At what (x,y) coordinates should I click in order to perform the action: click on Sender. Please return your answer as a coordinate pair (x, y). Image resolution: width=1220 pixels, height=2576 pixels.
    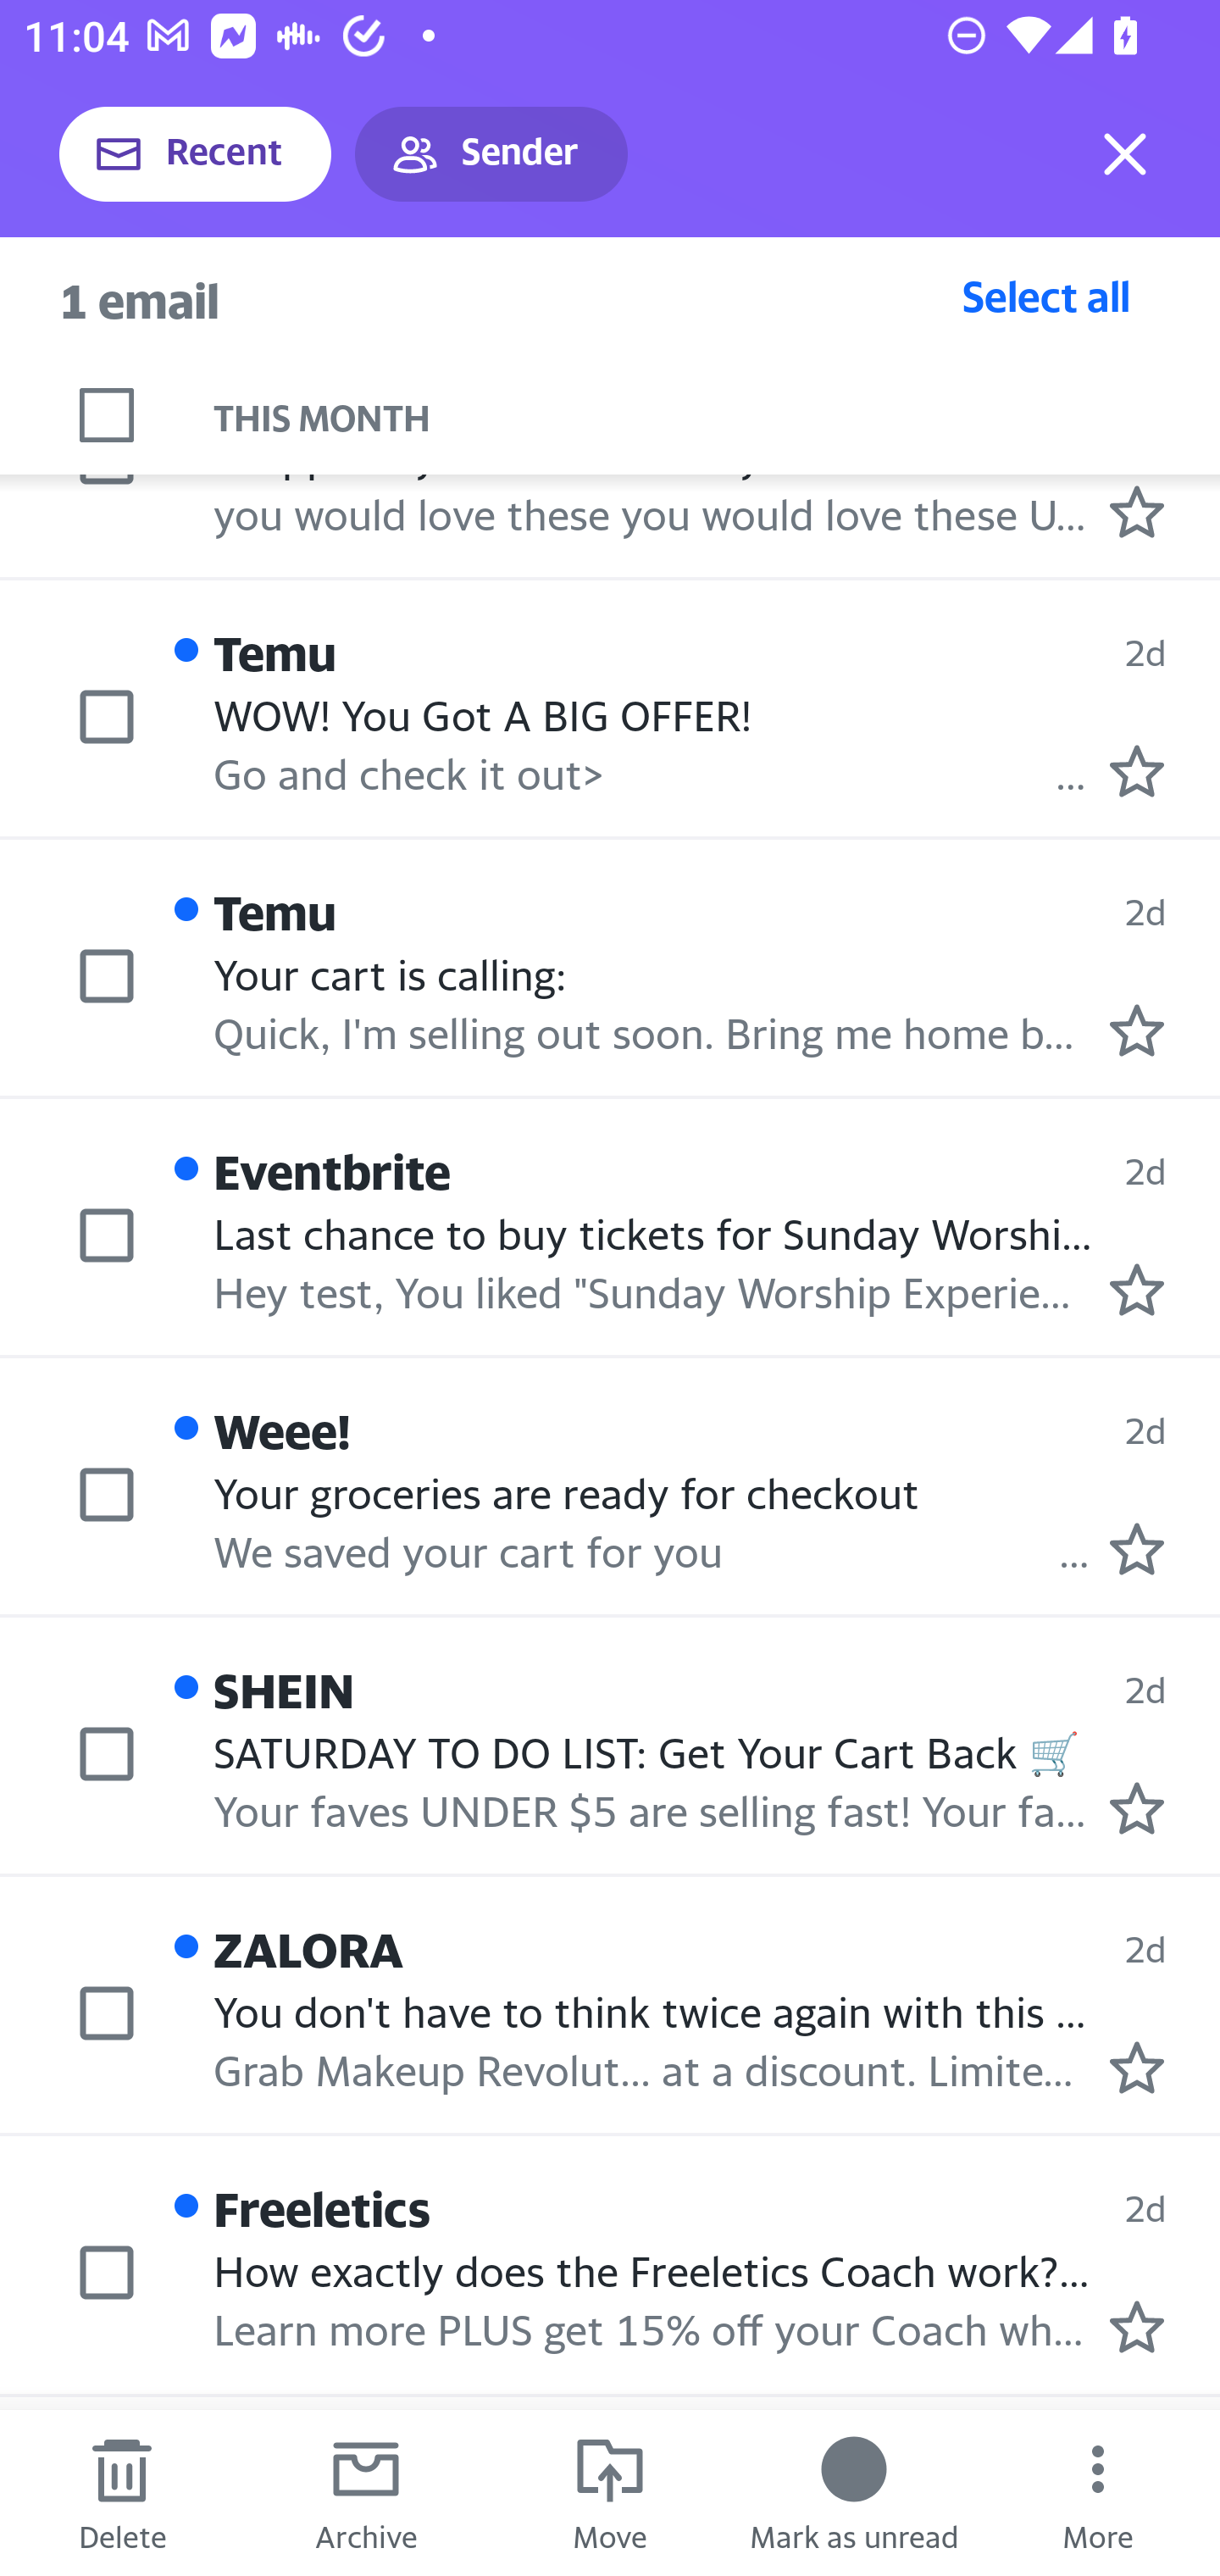
    Looking at the image, I should click on (491, 154).